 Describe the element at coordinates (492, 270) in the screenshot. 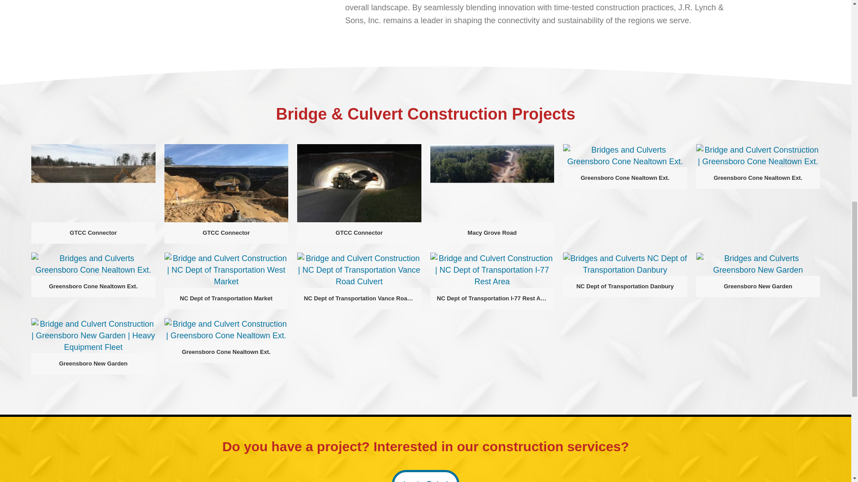

I see `g-bridges-culverts-nc-dept-transportation-i-77-resrt-area-01` at that location.